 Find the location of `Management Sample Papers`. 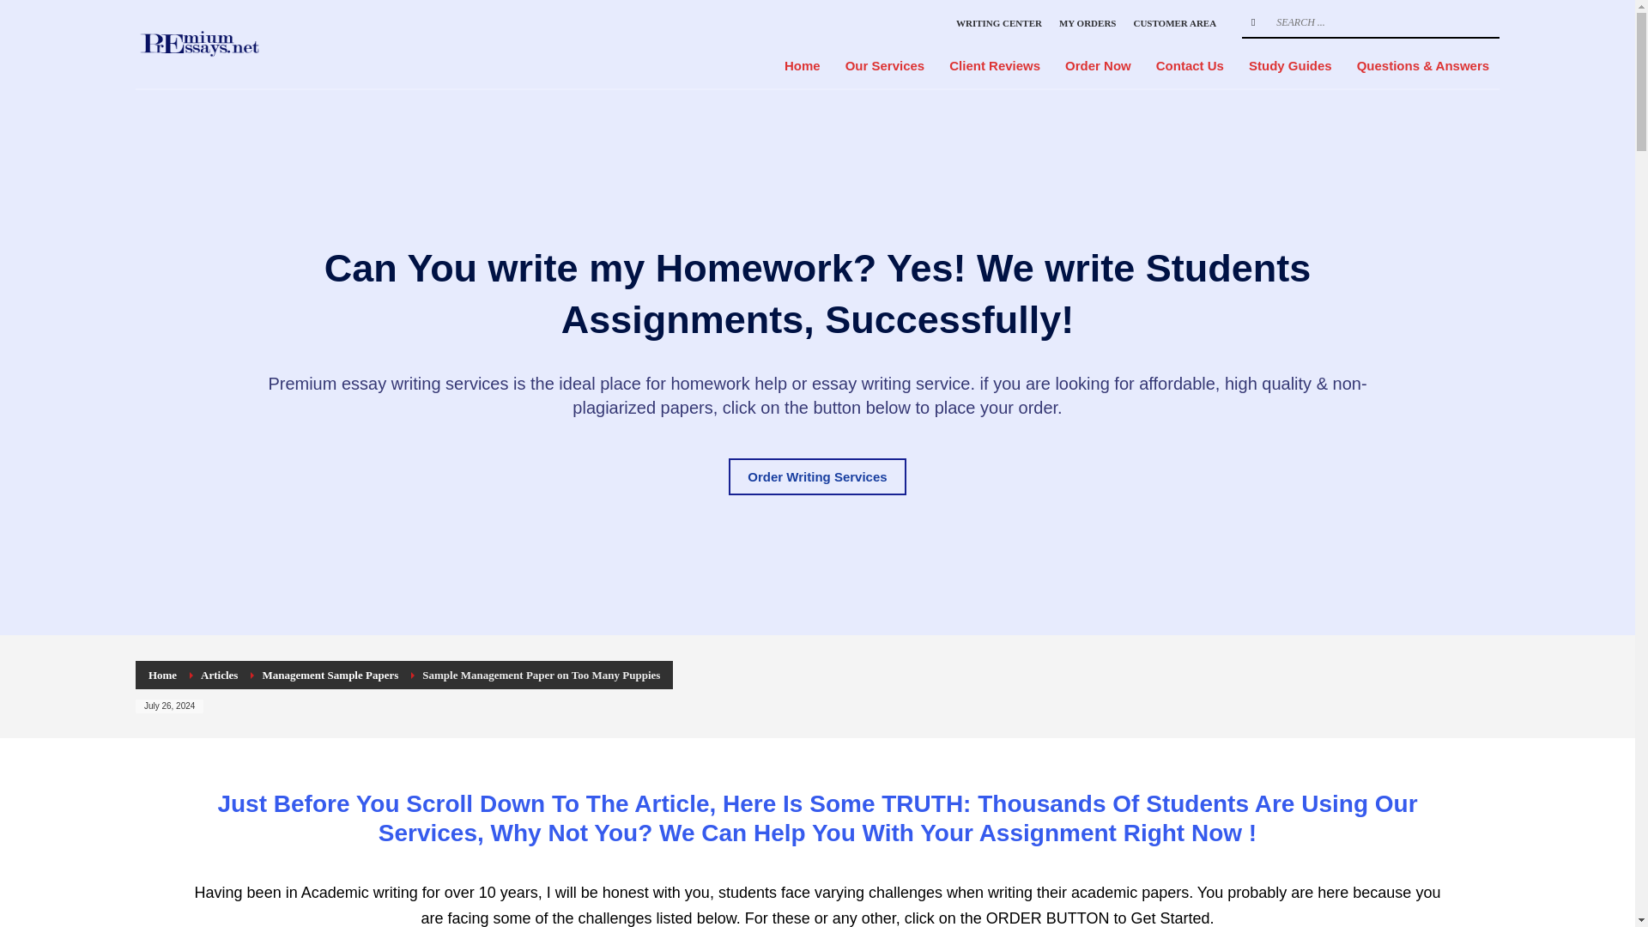

Management Sample Papers is located at coordinates (330, 675).